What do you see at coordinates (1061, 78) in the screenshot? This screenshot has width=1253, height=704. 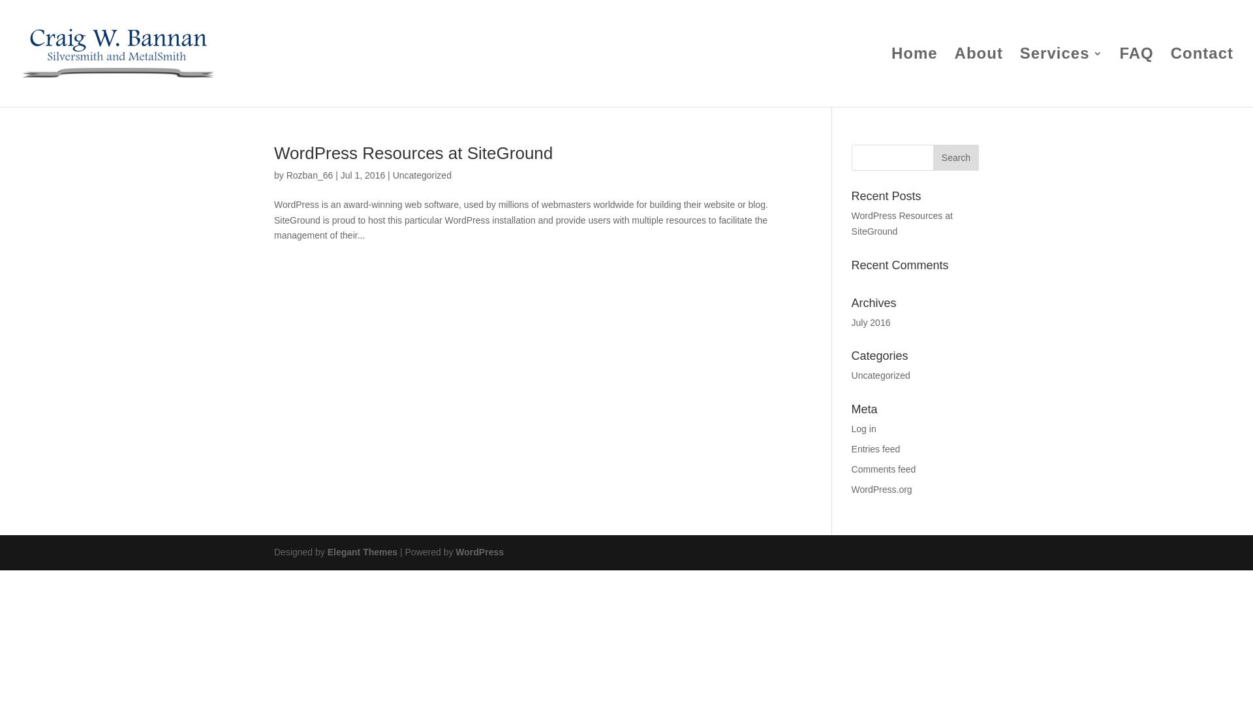 I see `Services` at bounding box center [1061, 78].